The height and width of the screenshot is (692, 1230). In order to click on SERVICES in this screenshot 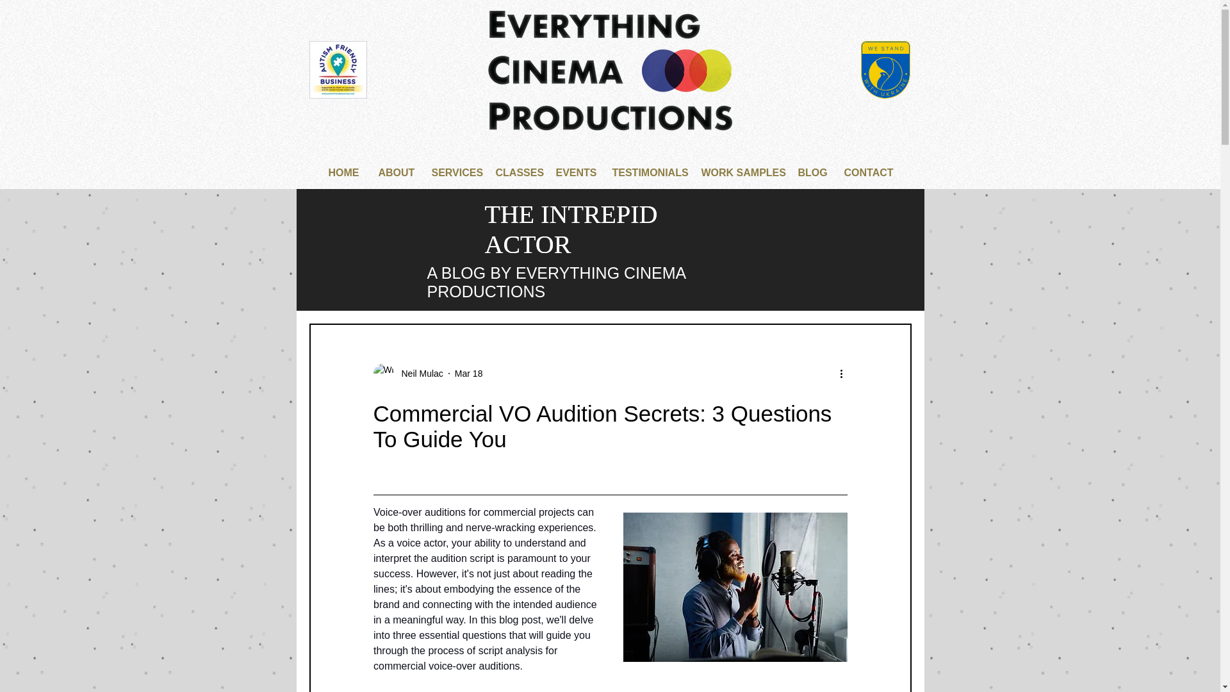, I will do `click(454, 173)`.